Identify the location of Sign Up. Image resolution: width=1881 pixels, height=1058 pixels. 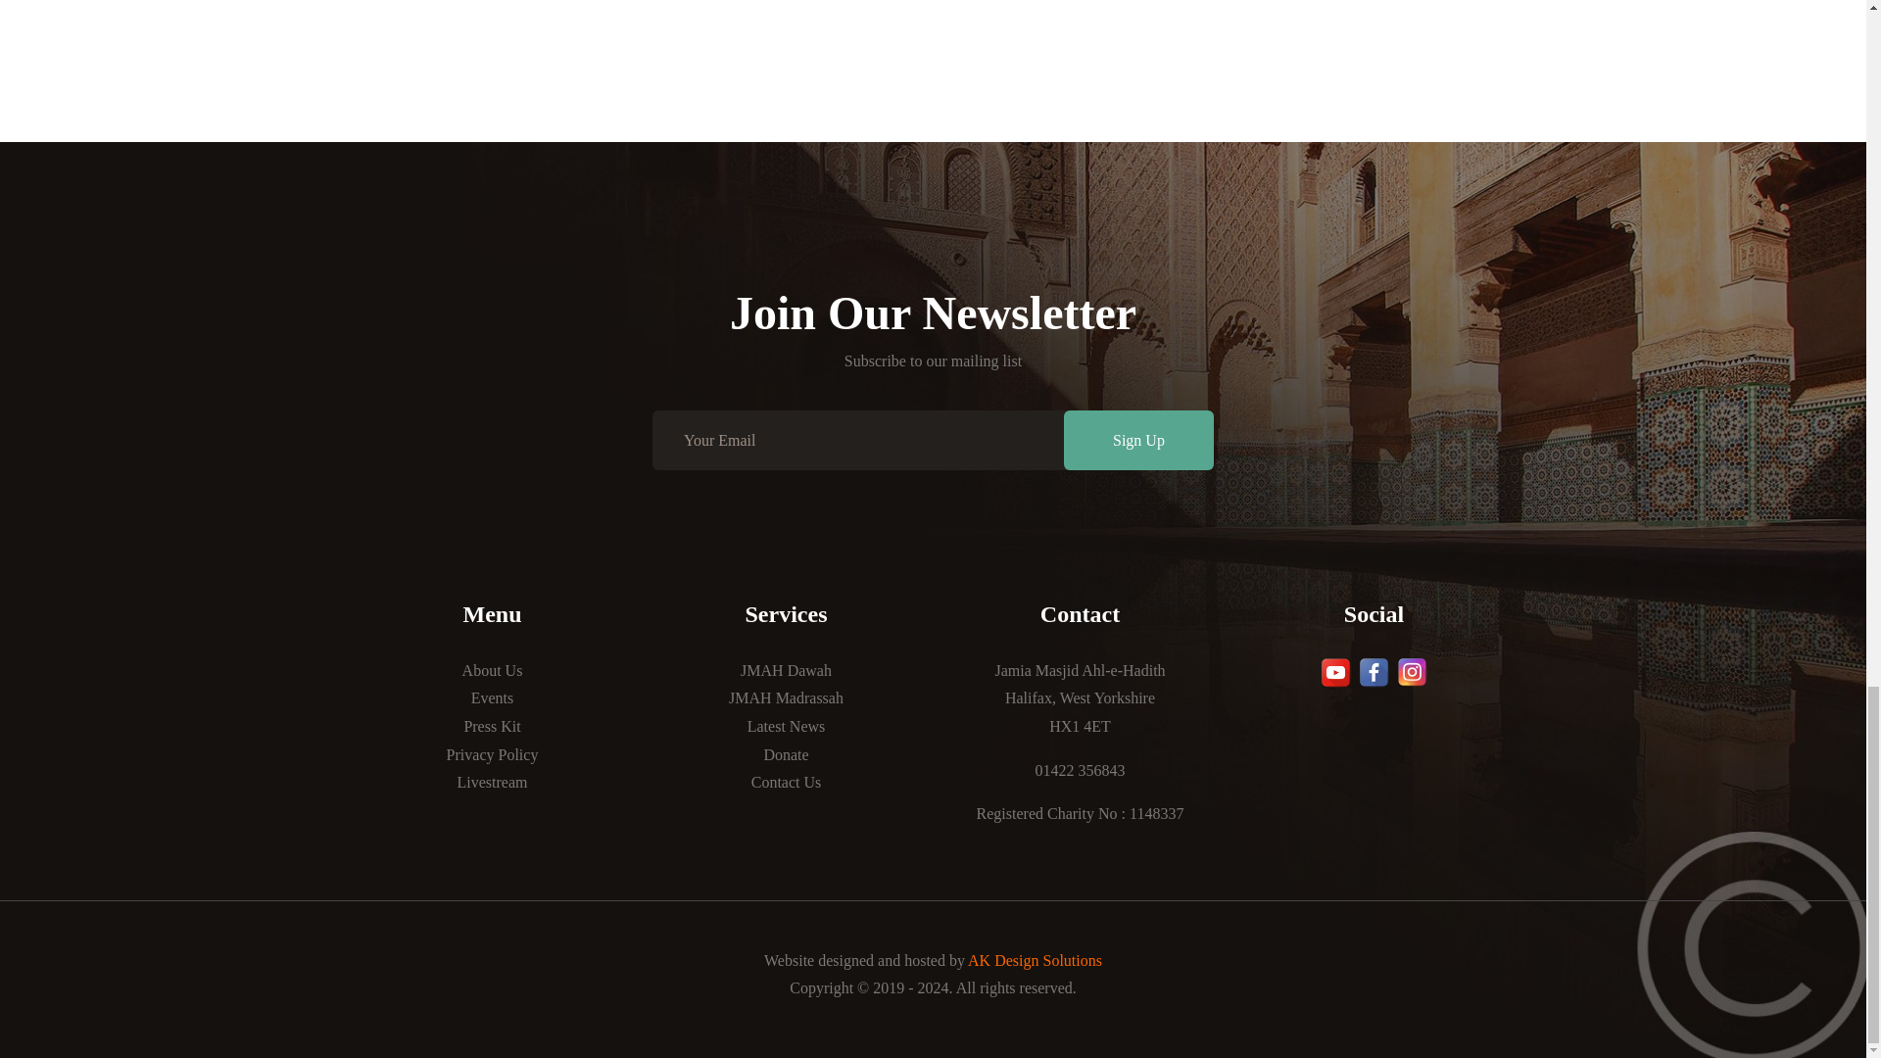
(1138, 440).